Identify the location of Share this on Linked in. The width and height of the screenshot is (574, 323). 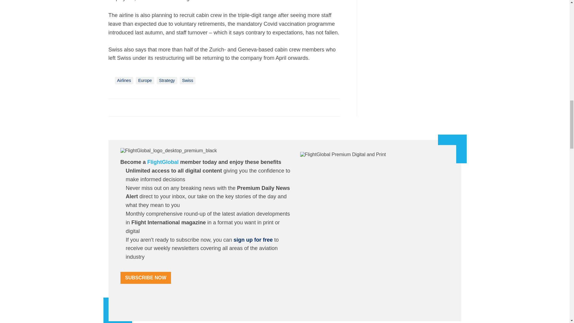
(139, 107).